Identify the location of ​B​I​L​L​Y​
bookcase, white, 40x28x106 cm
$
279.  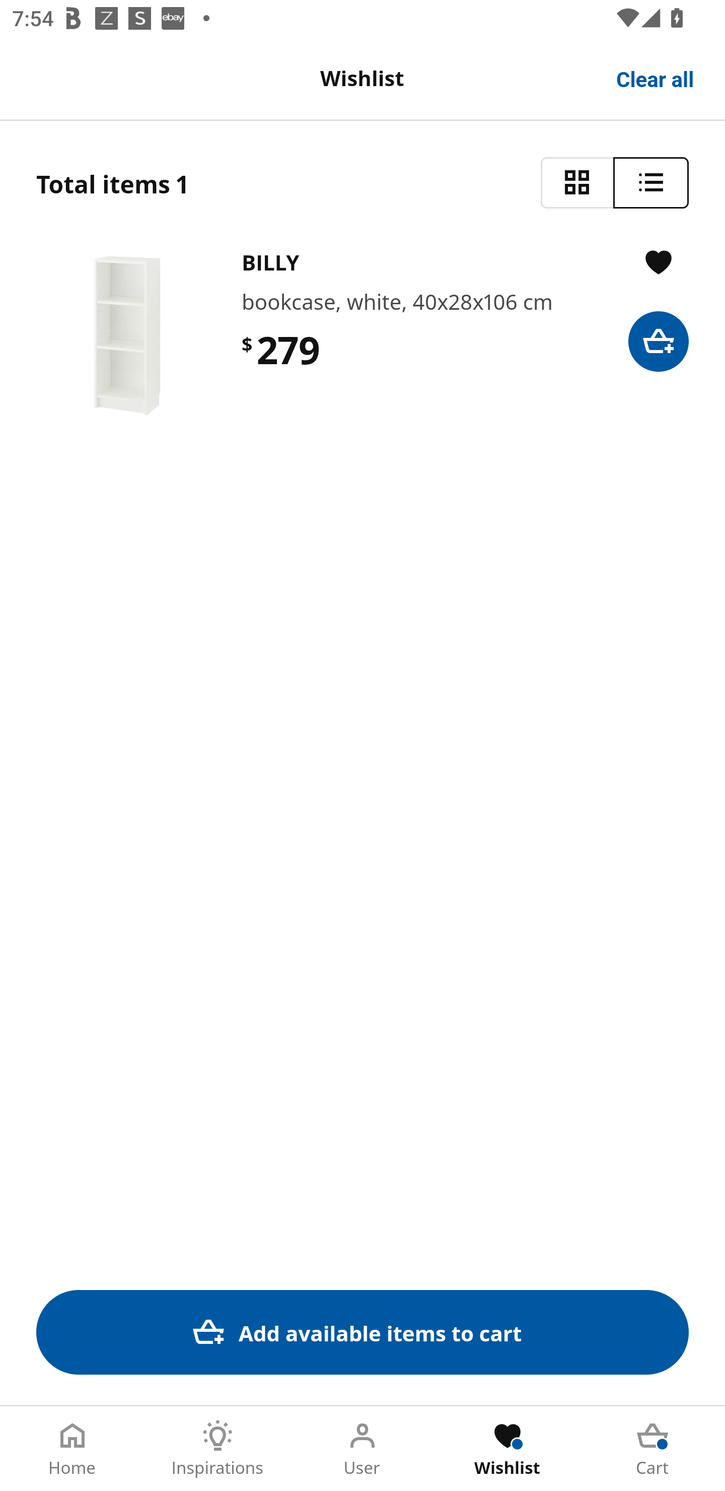
(362, 335).